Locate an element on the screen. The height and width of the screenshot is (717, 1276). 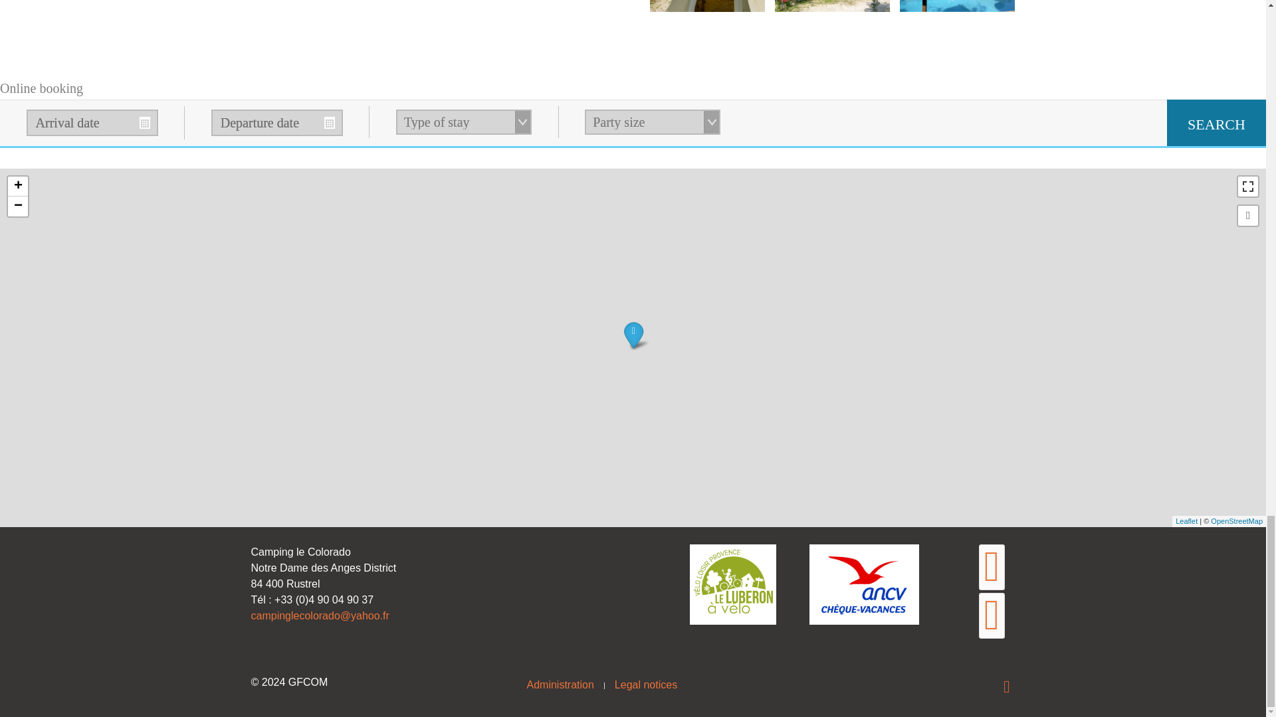
Zoom out is located at coordinates (17, 206).